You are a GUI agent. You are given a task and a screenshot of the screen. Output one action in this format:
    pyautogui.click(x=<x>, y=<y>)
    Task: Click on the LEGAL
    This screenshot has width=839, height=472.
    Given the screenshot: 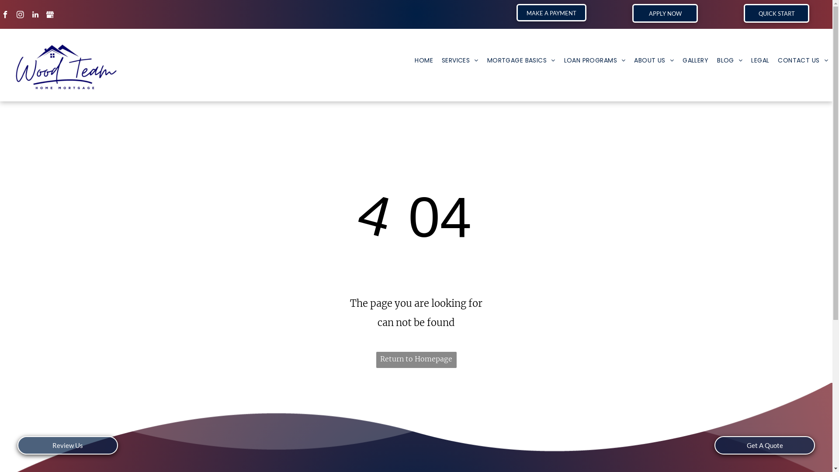 What is the action you would take?
    pyautogui.click(x=760, y=60)
    